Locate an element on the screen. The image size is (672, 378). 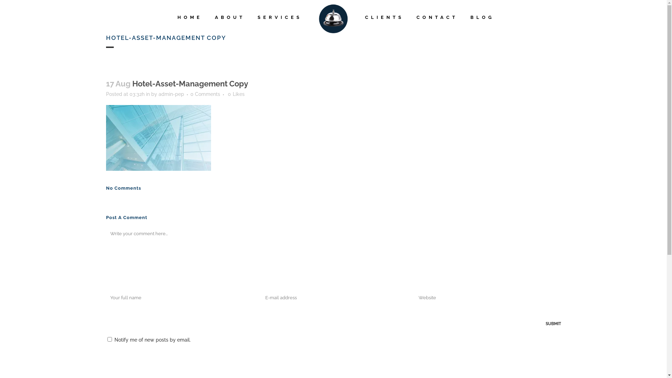
0 Comments is located at coordinates (205, 94).